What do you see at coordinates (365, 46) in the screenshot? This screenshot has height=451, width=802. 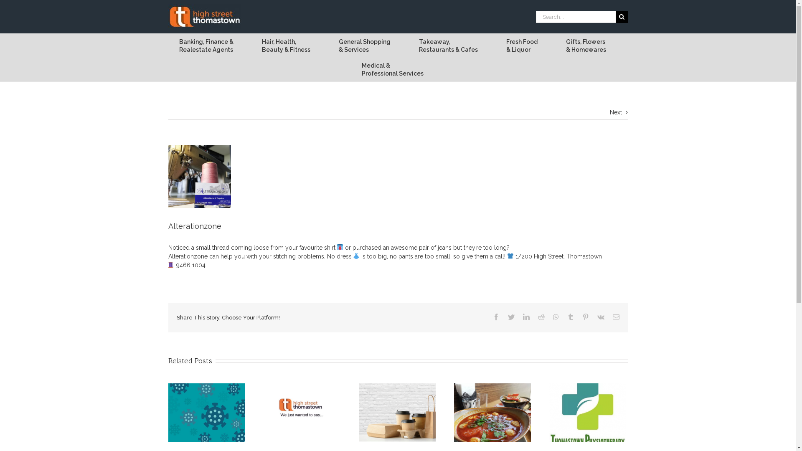 I see `General Shopping
& Services` at bounding box center [365, 46].